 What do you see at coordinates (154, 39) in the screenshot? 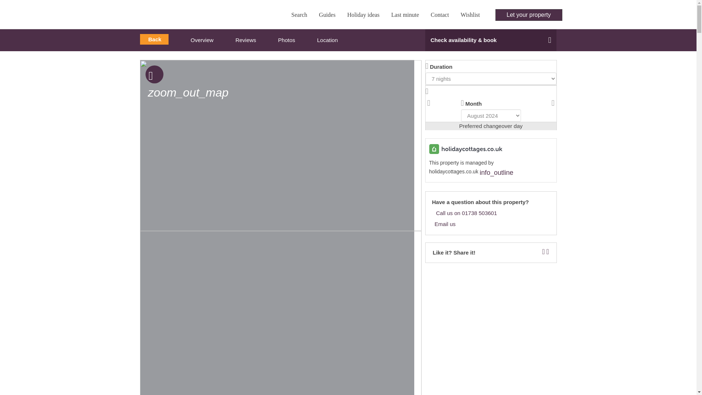
I see `Back` at bounding box center [154, 39].